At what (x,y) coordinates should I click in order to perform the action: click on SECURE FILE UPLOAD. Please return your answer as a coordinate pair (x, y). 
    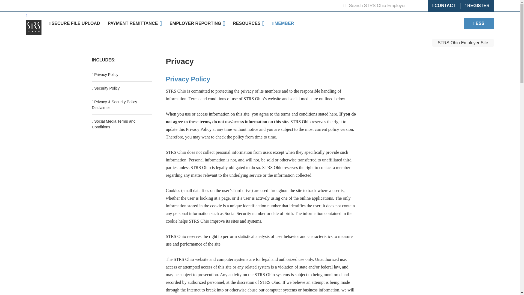
    Looking at the image, I should click on (75, 23).